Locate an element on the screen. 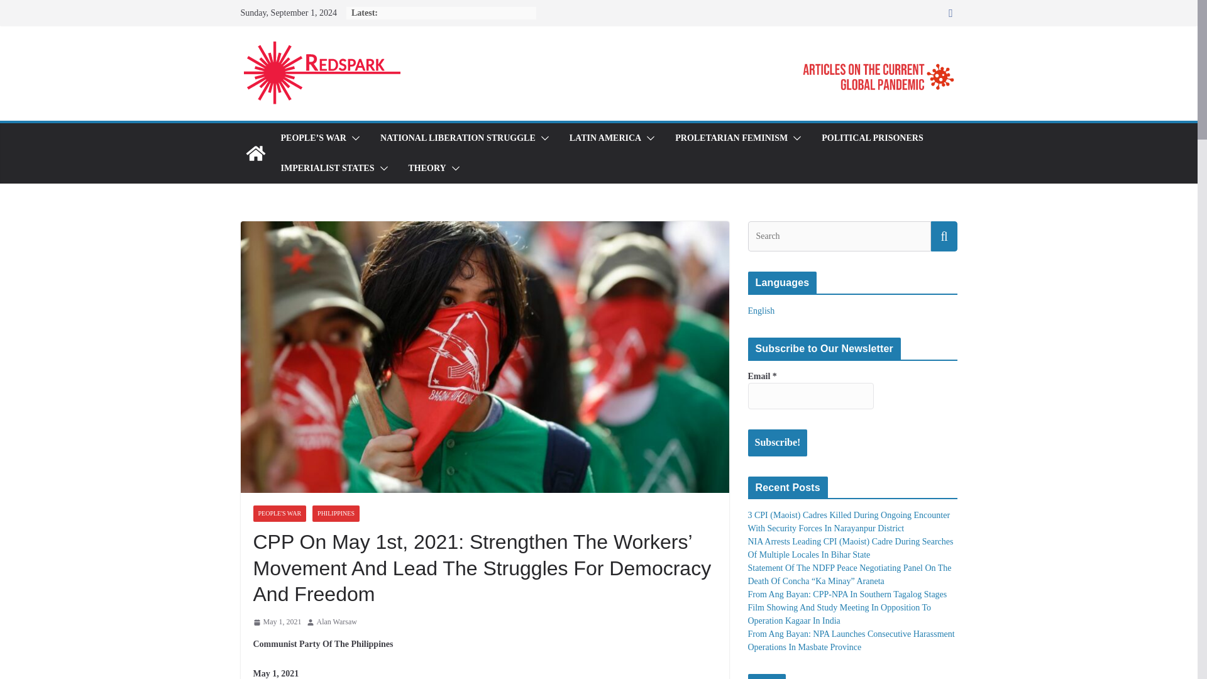  Alan Warsaw is located at coordinates (337, 622).